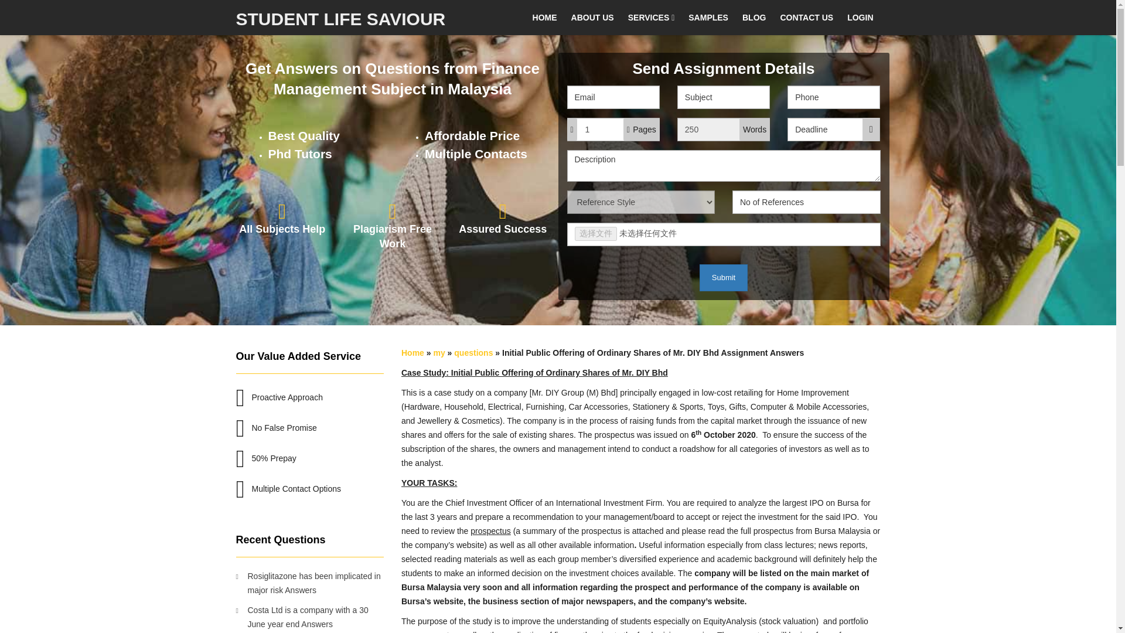 This screenshot has width=1125, height=633. I want to click on Costa Ltd is a company with a 30 June year end Answers, so click(309, 617).